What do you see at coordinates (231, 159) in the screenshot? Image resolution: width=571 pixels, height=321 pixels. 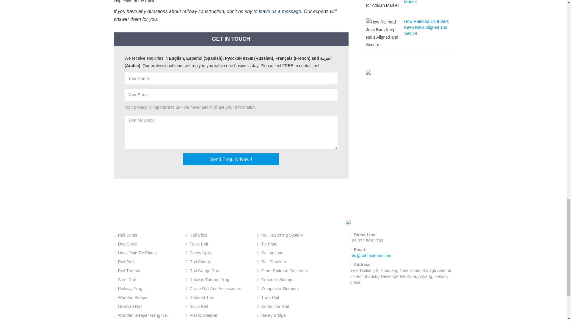 I see `Send Enquiry Now !` at bounding box center [231, 159].